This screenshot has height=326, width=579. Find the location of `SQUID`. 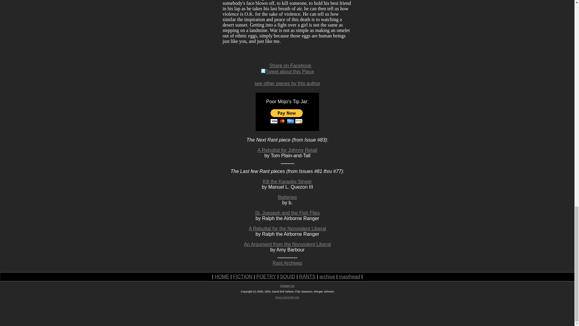

SQUID is located at coordinates (287, 276).